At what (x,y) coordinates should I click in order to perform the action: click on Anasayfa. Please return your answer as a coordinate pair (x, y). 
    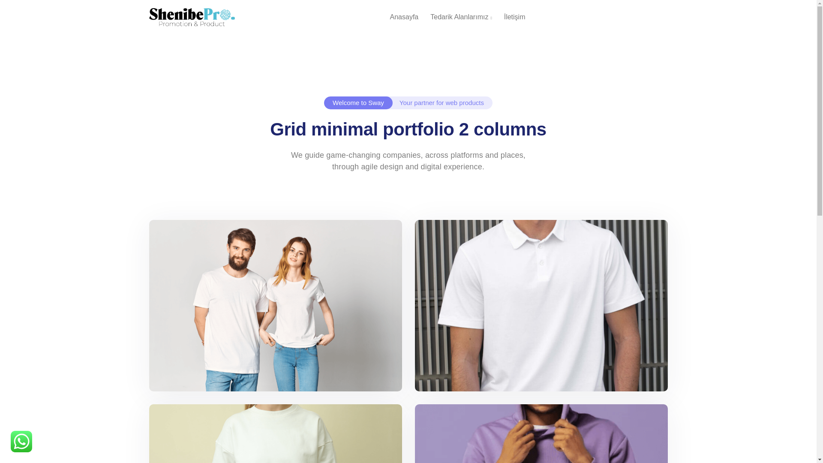
    Looking at the image, I should click on (404, 17).